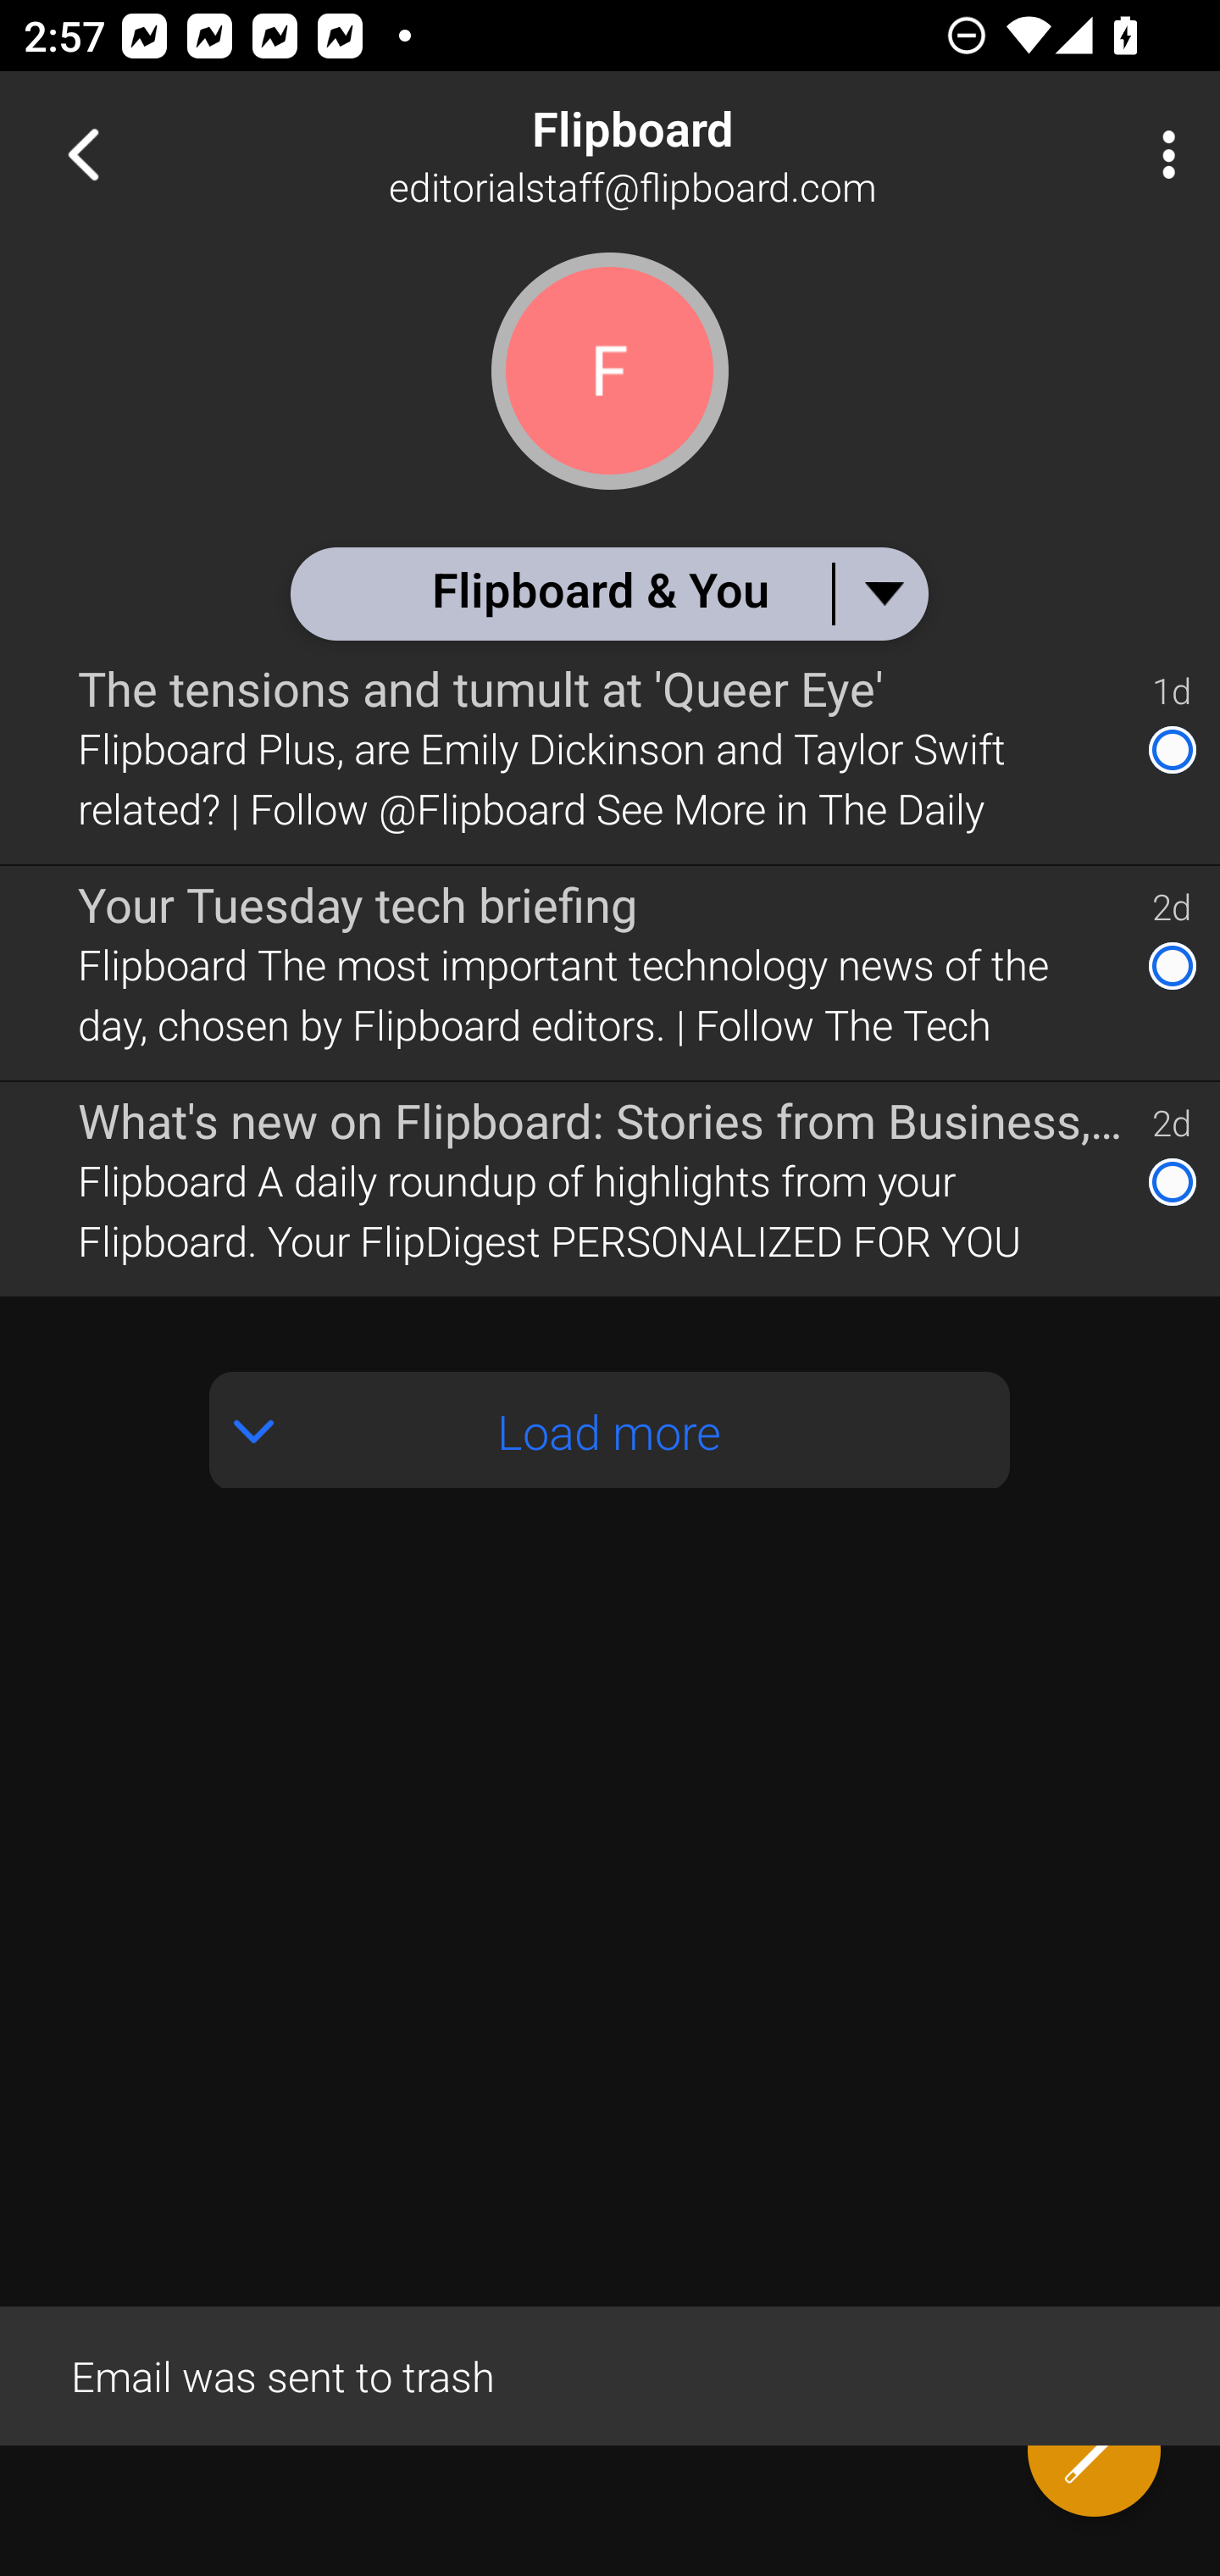 The image size is (1220, 2576). What do you see at coordinates (1161, 154) in the screenshot?
I see `More Options` at bounding box center [1161, 154].